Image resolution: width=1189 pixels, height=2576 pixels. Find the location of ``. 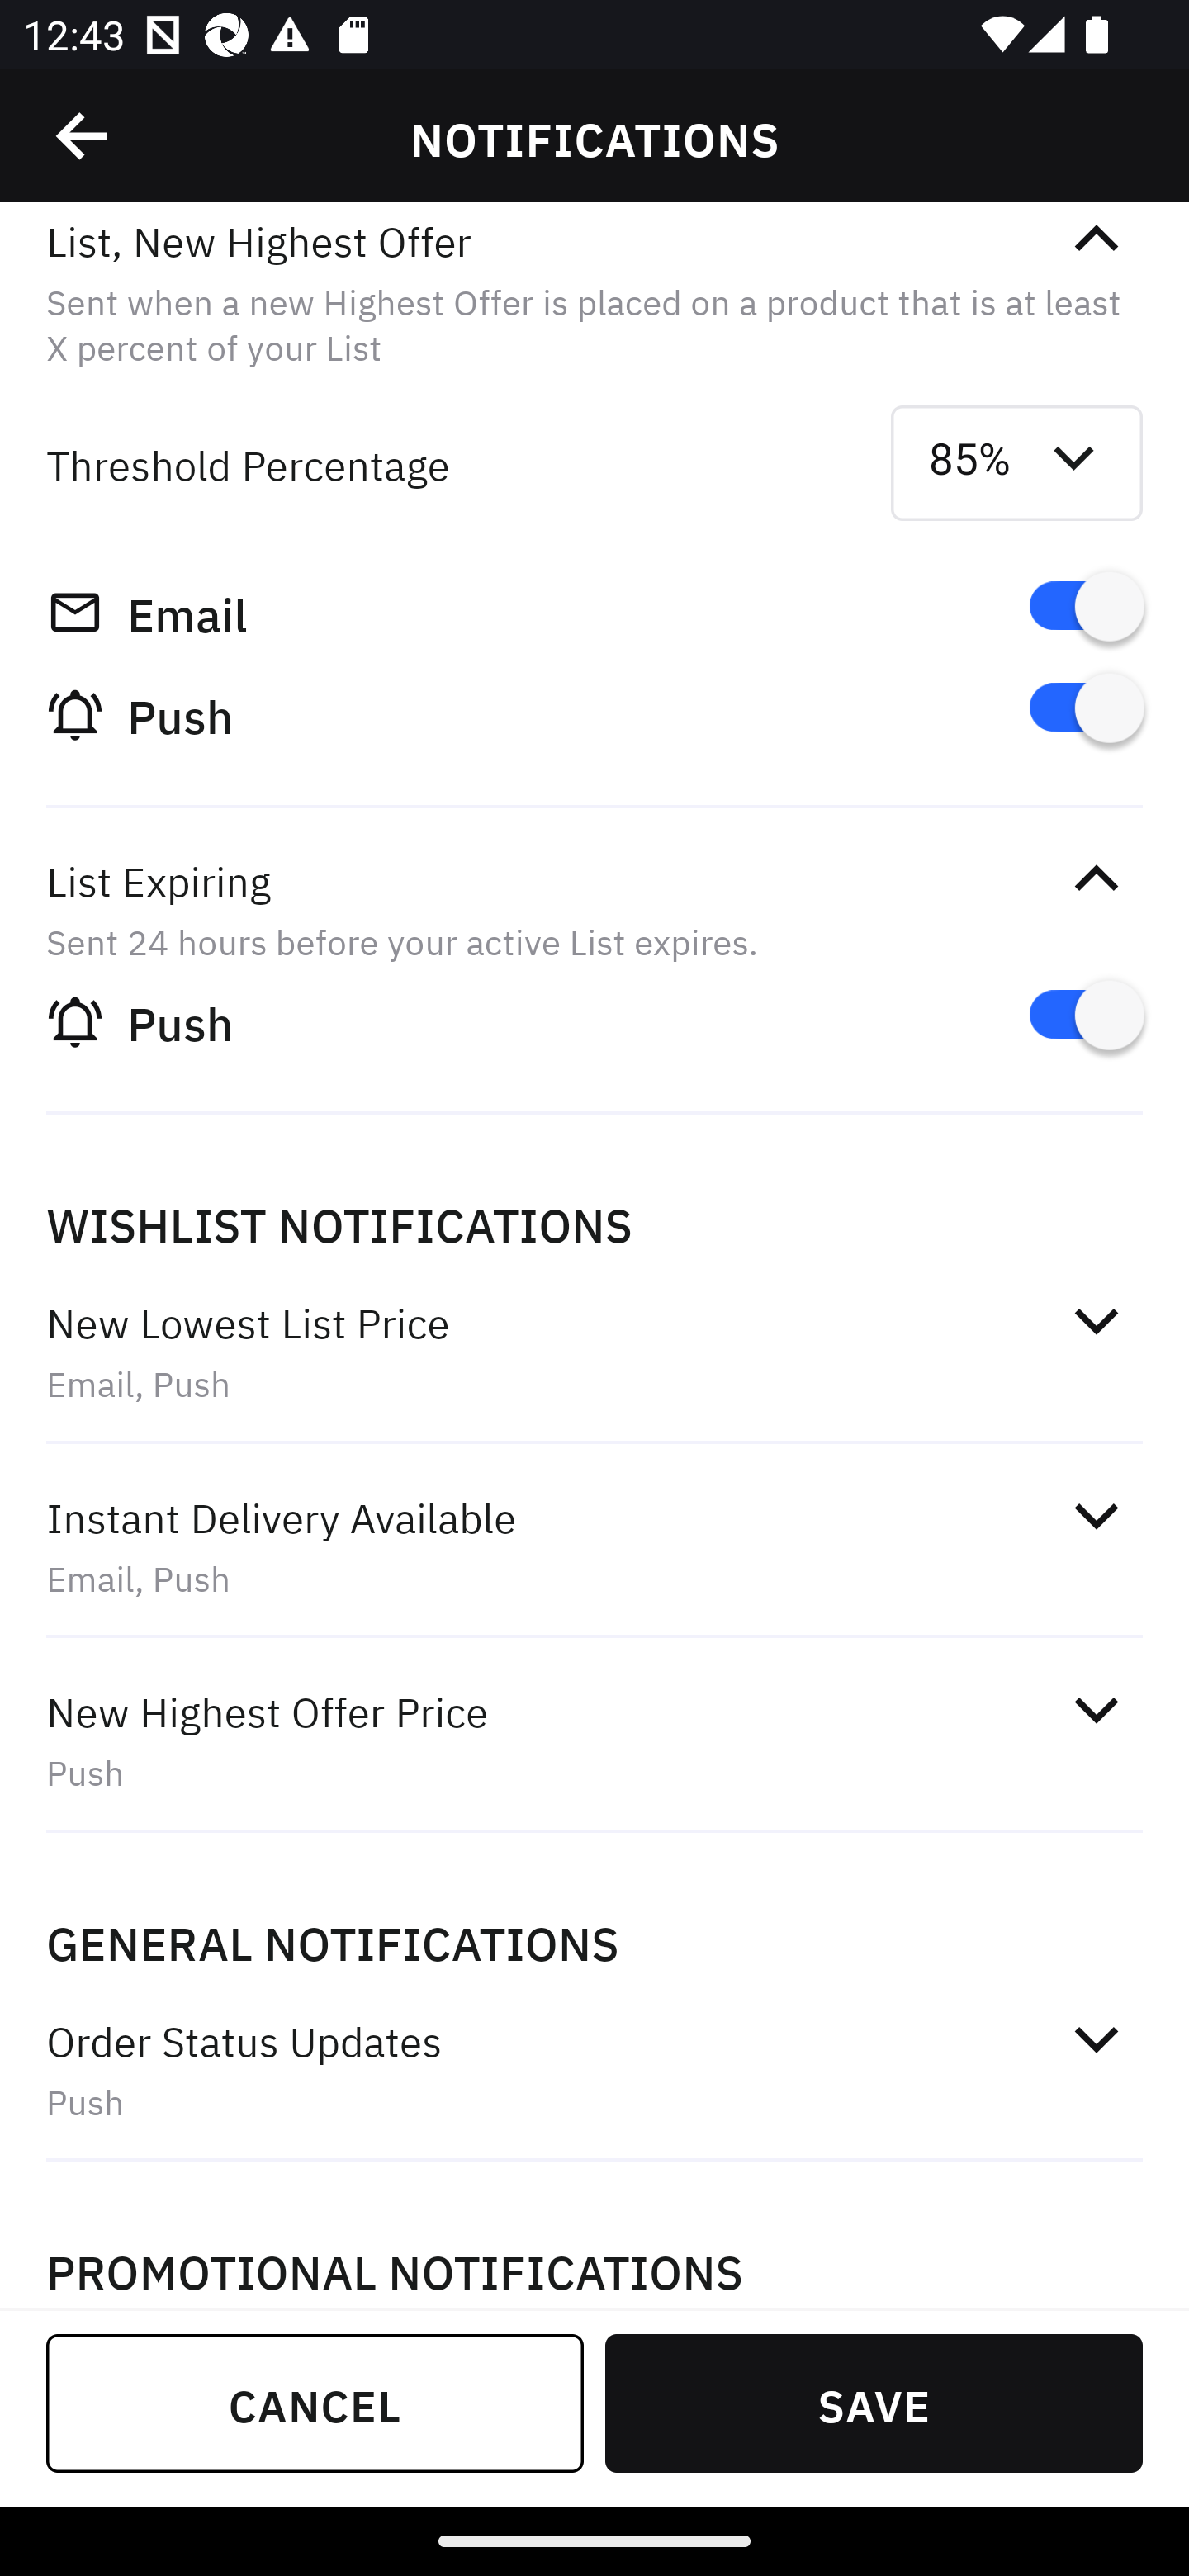

 is located at coordinates (83, 136).